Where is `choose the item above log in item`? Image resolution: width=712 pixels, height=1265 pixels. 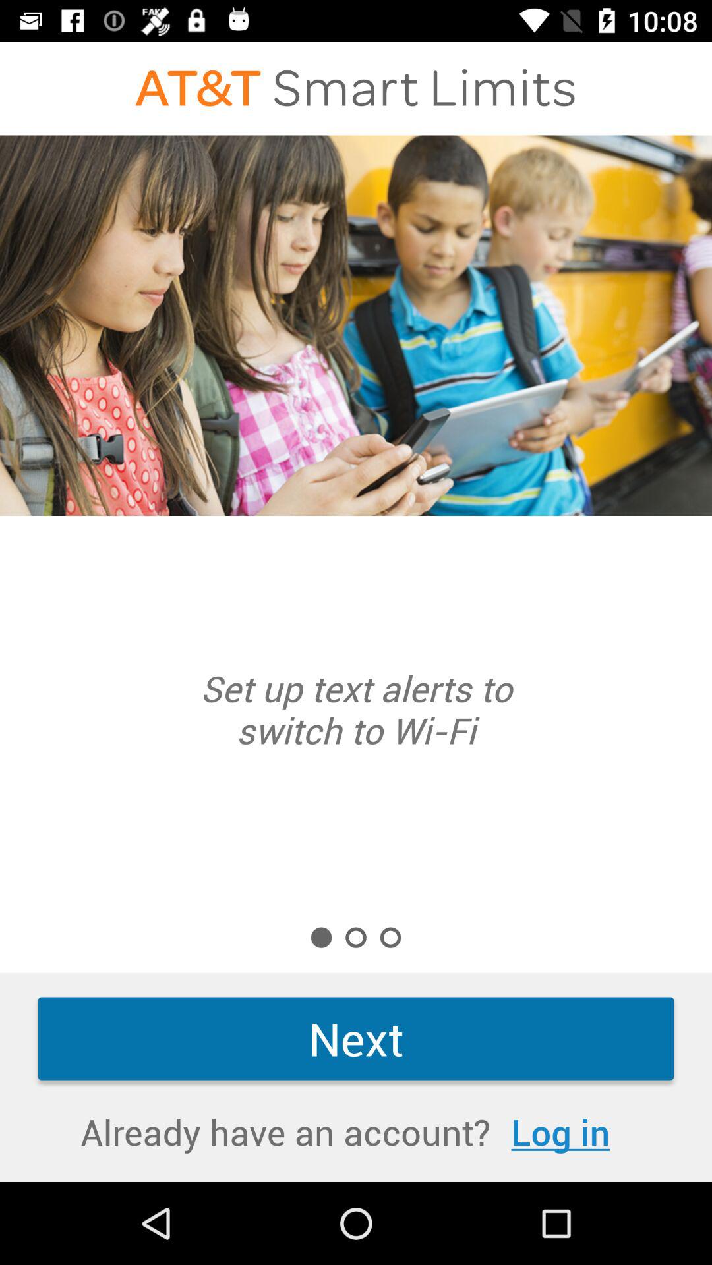
choose the item above log in item is located at coordinates (356, 1038).